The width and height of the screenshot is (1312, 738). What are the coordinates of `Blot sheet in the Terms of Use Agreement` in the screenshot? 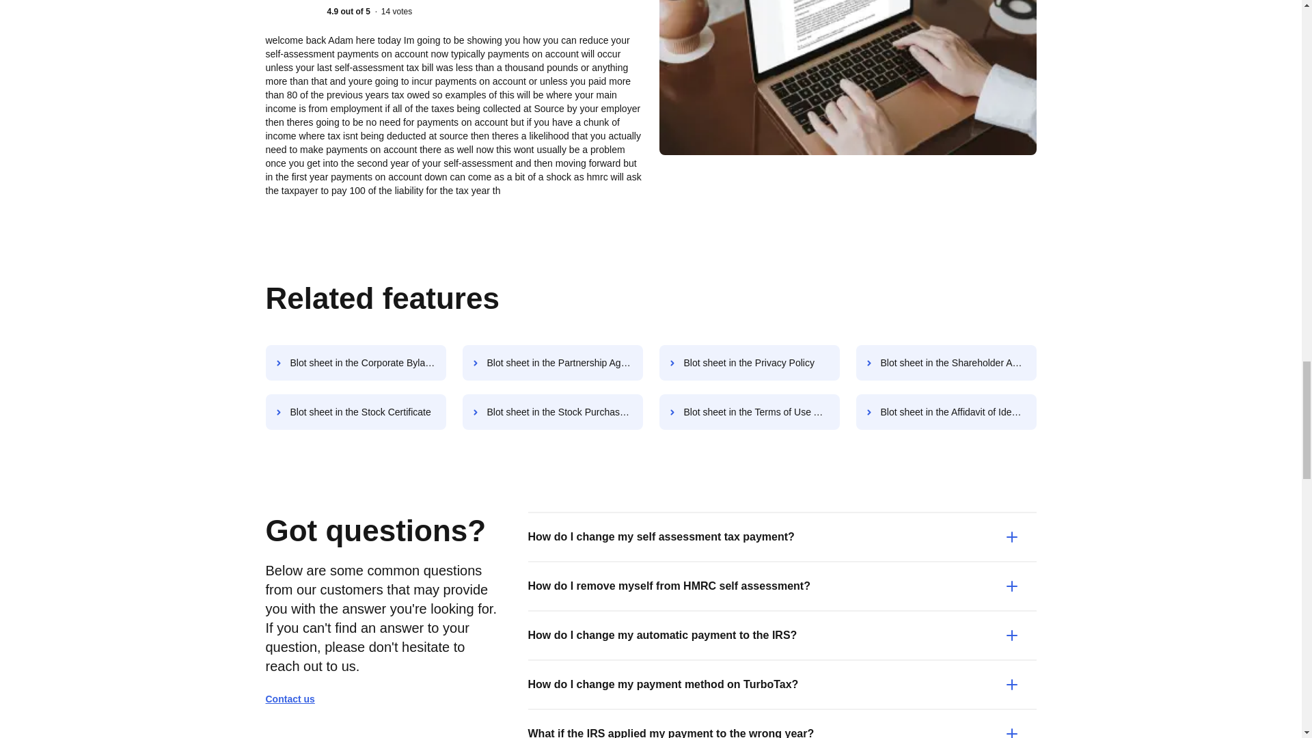 It's located at (749, 411).